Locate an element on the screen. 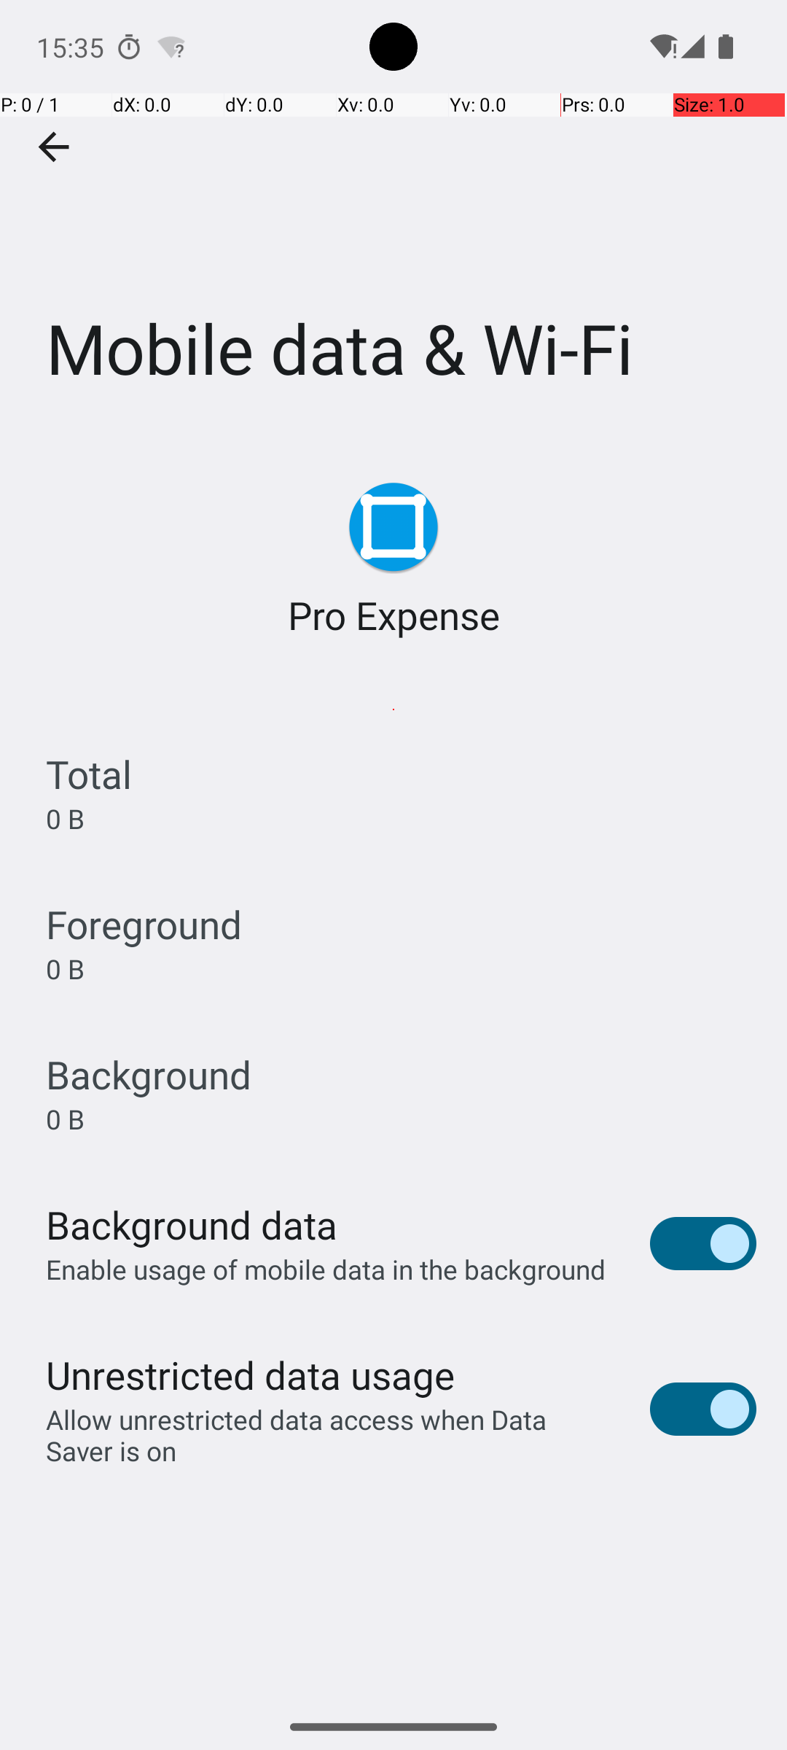 This screenshot has width=787, height=1750. Background data is located at coordinates (192, 1225).